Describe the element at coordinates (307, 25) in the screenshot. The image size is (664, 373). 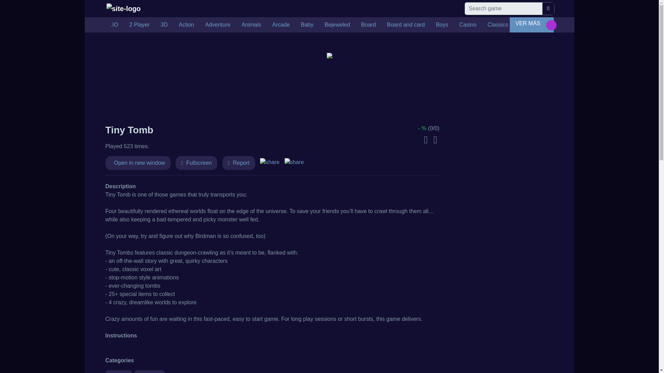
I see `Baby` at that location.